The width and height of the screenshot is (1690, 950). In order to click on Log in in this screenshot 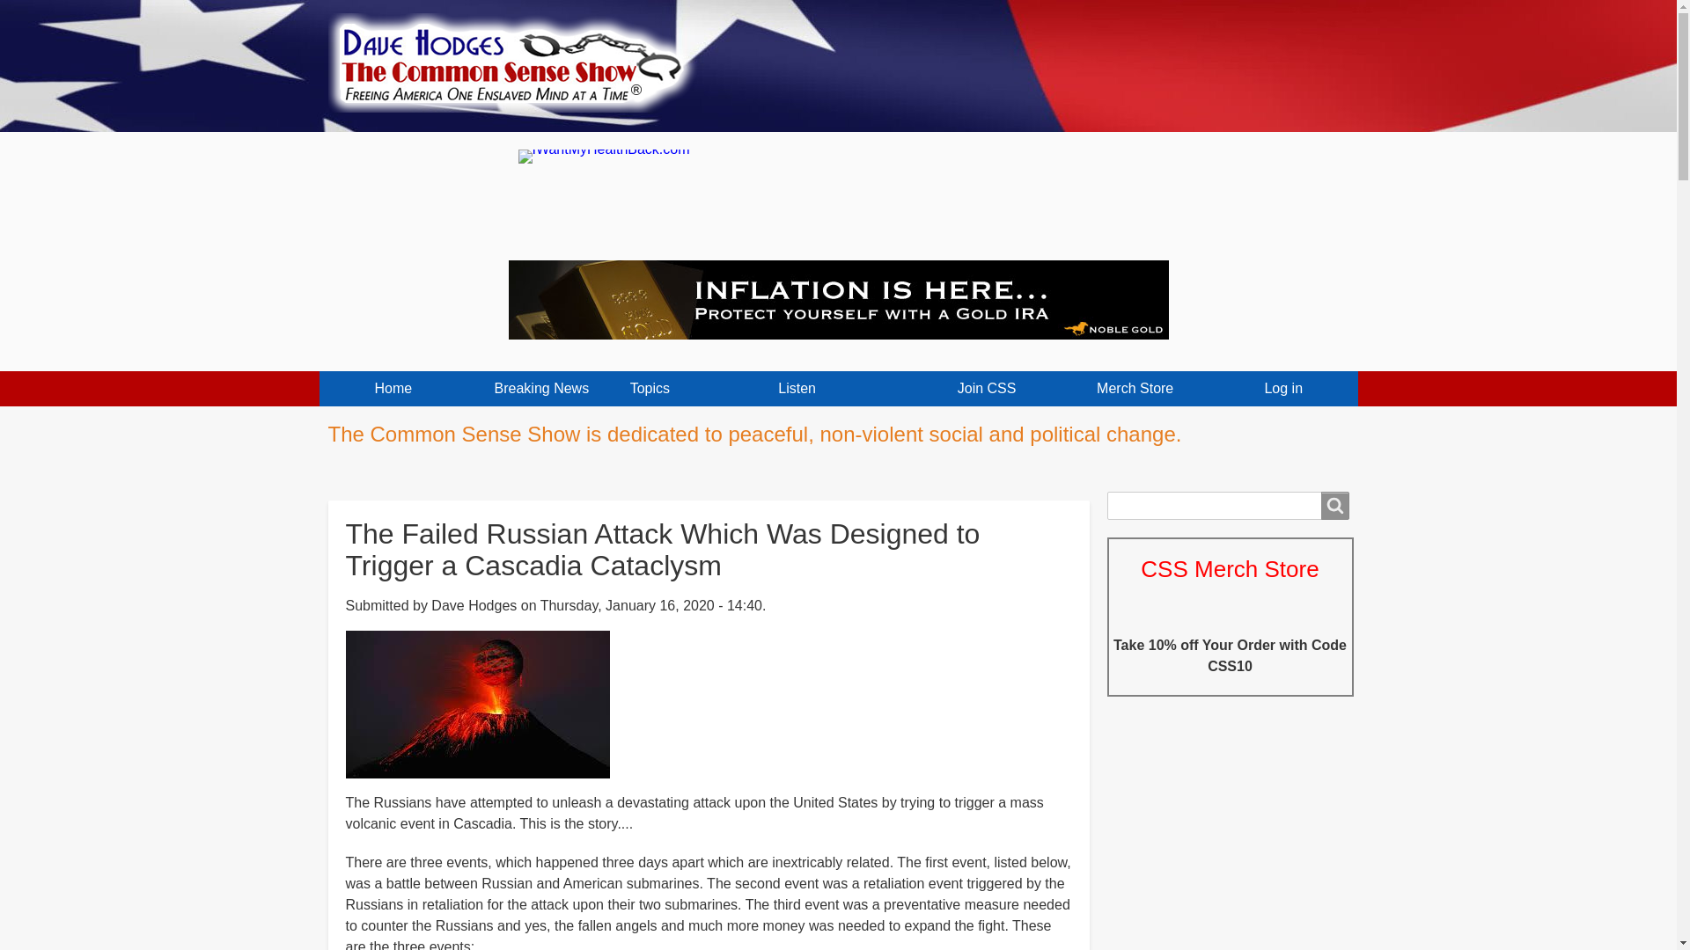, I will do `click(1283, 389)`.